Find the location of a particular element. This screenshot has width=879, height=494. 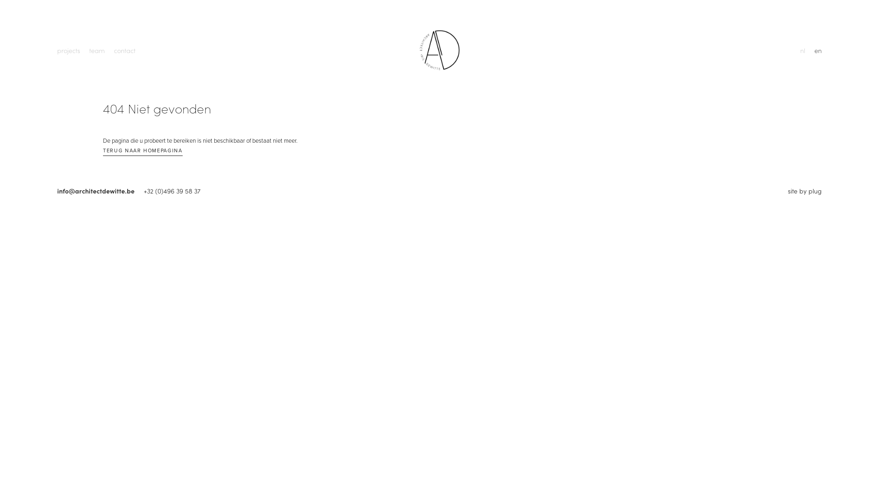

+32 (0)496 39 58 37 is located at coordinates (172, 191).